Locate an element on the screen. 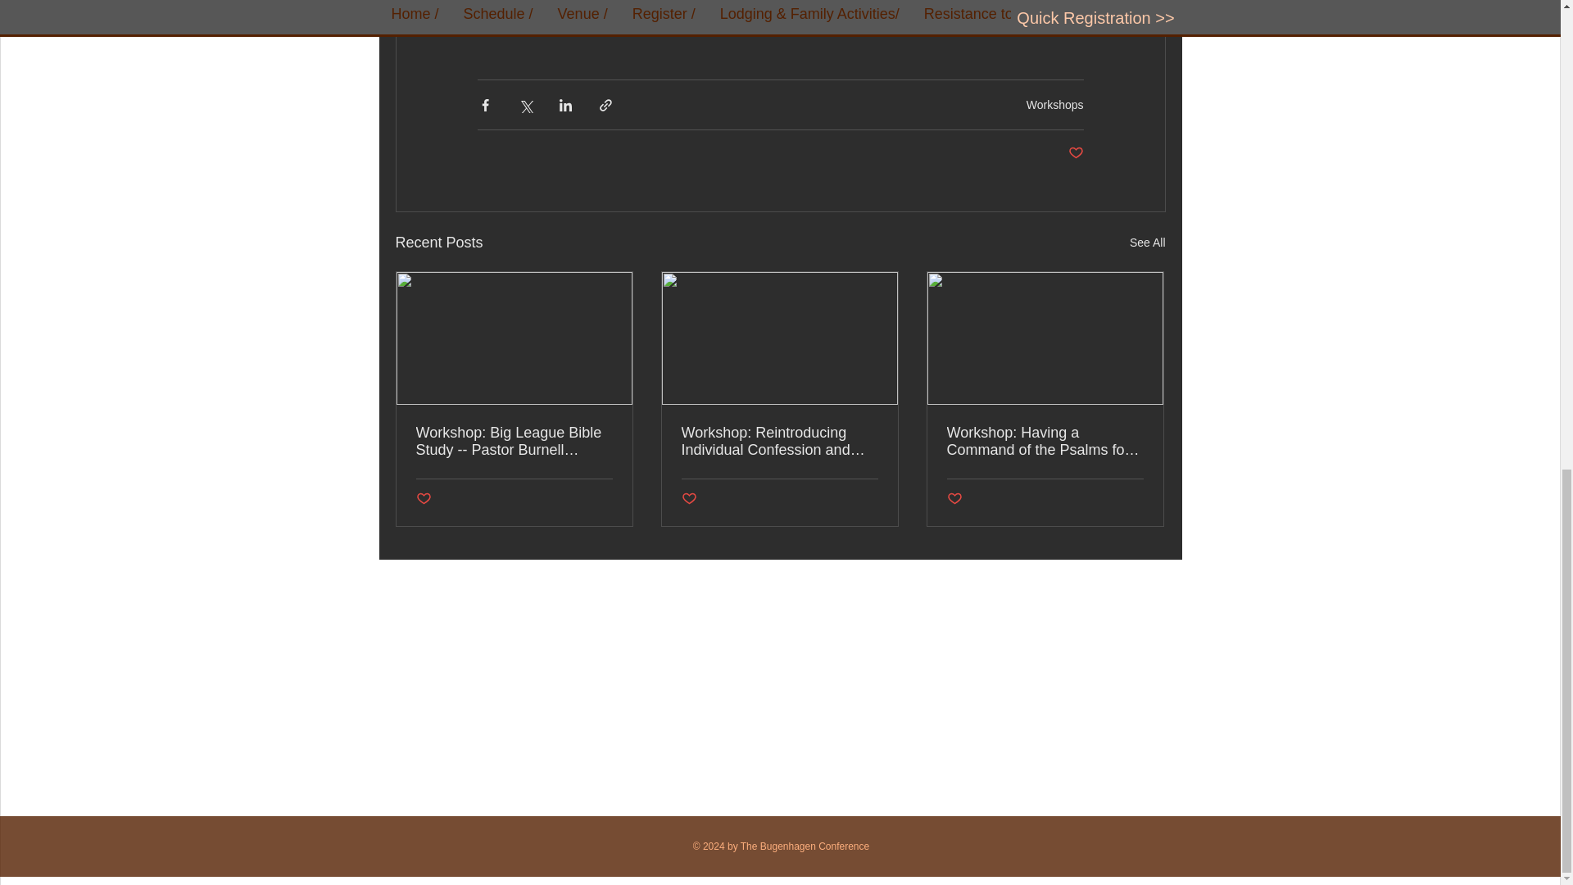 This screenshot has height=885, width=1573. here is located at coordinates (1031, 26).